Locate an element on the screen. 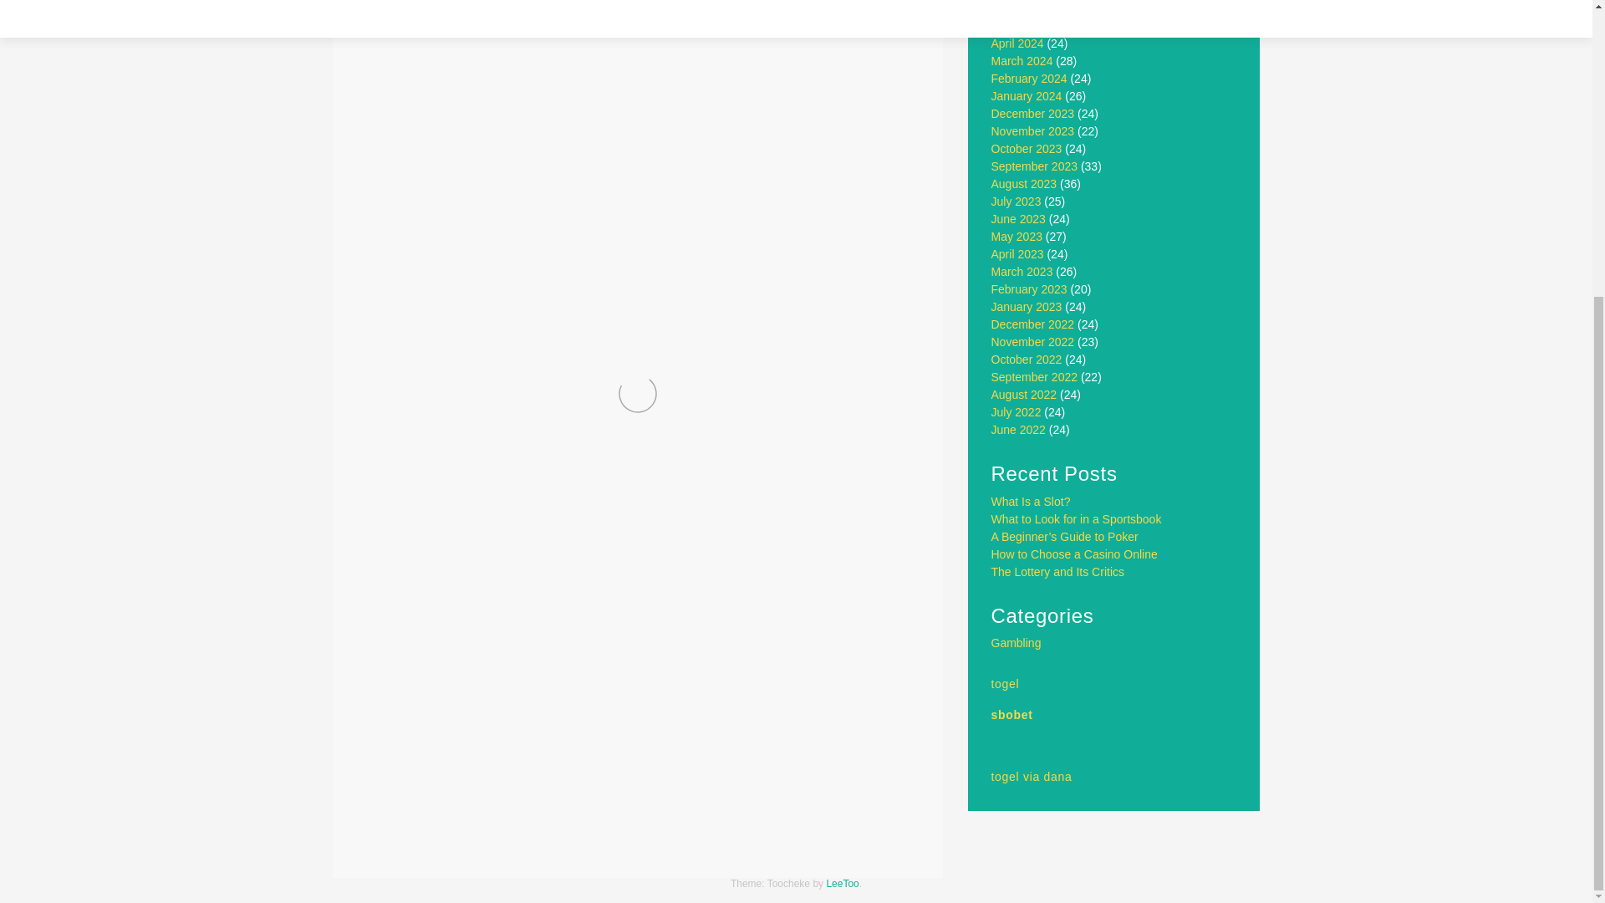  December 2022 is located at coordinates (1033, 324).